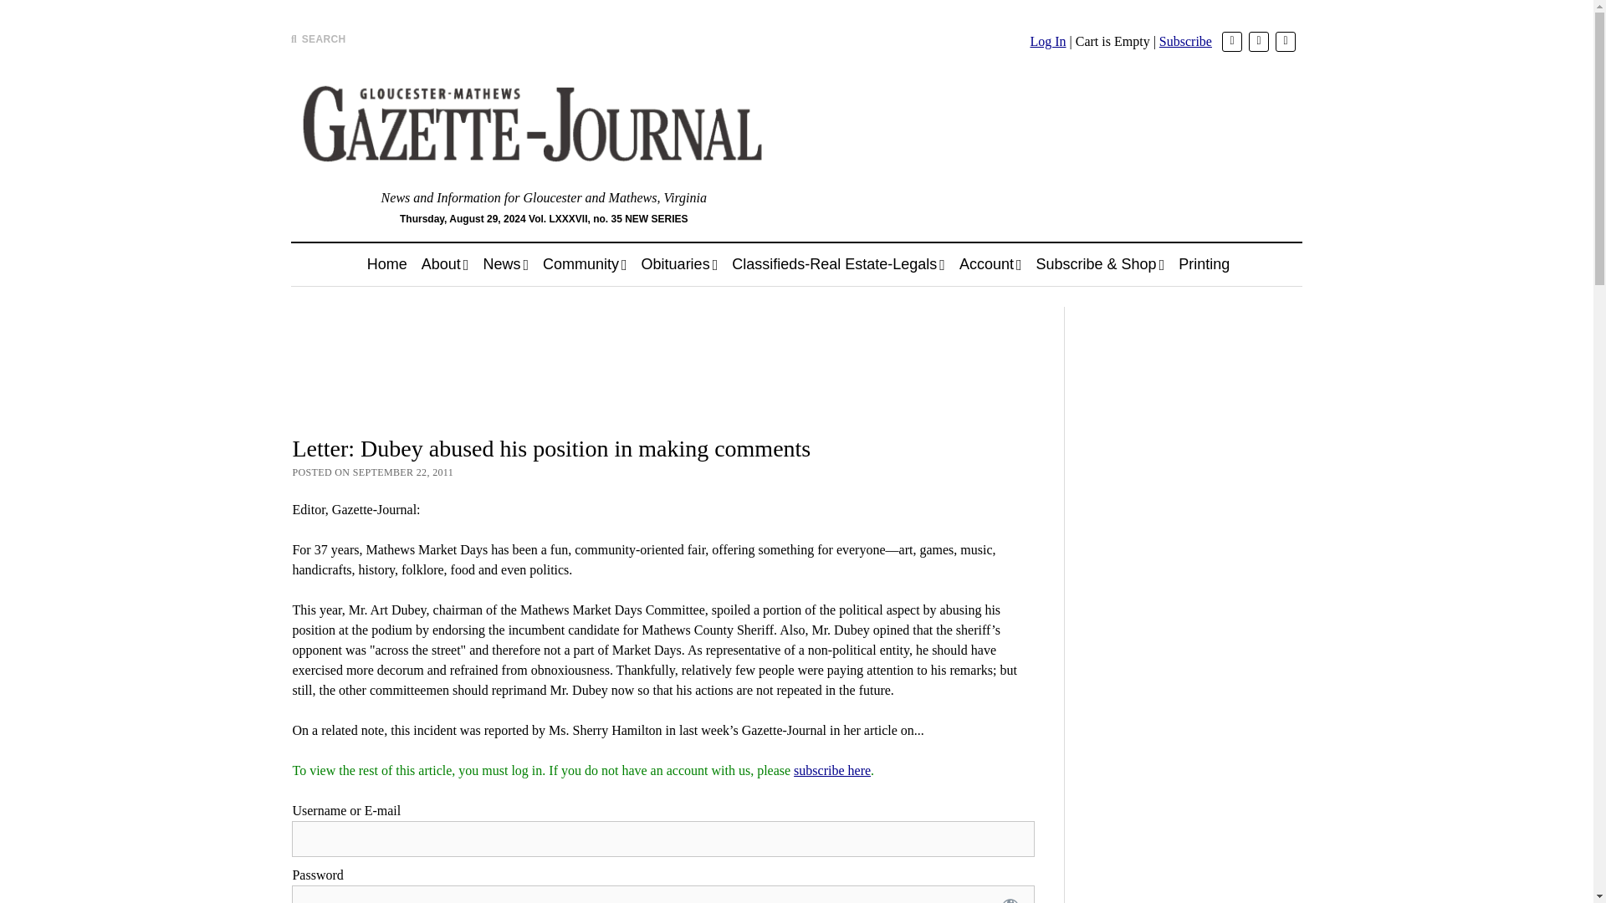 This screenshot has width=1606, height=903. What do you see at coordinates (586, 264) in the screenshot?
I see `Community` at bounding box center [586, 264].